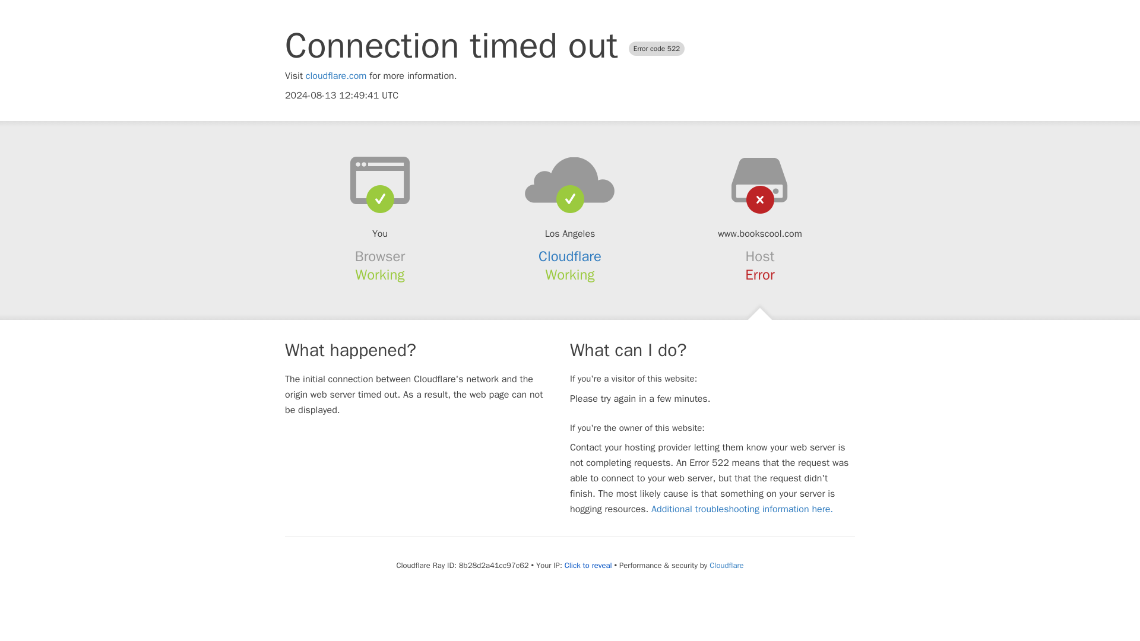  Describe the element at coordinates (726, 565) in the screenshot. I see `Cloudflare` at that location.